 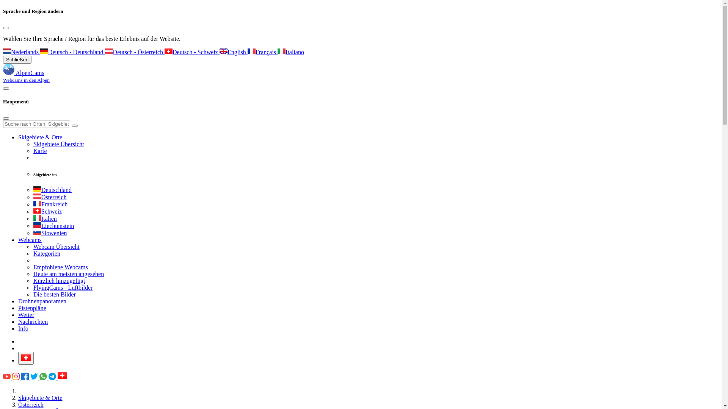 What do you see at coordinates (168, 52) in the screenshot?
I see `Deutsch - Schweiz` at bounding box center [168, 52].